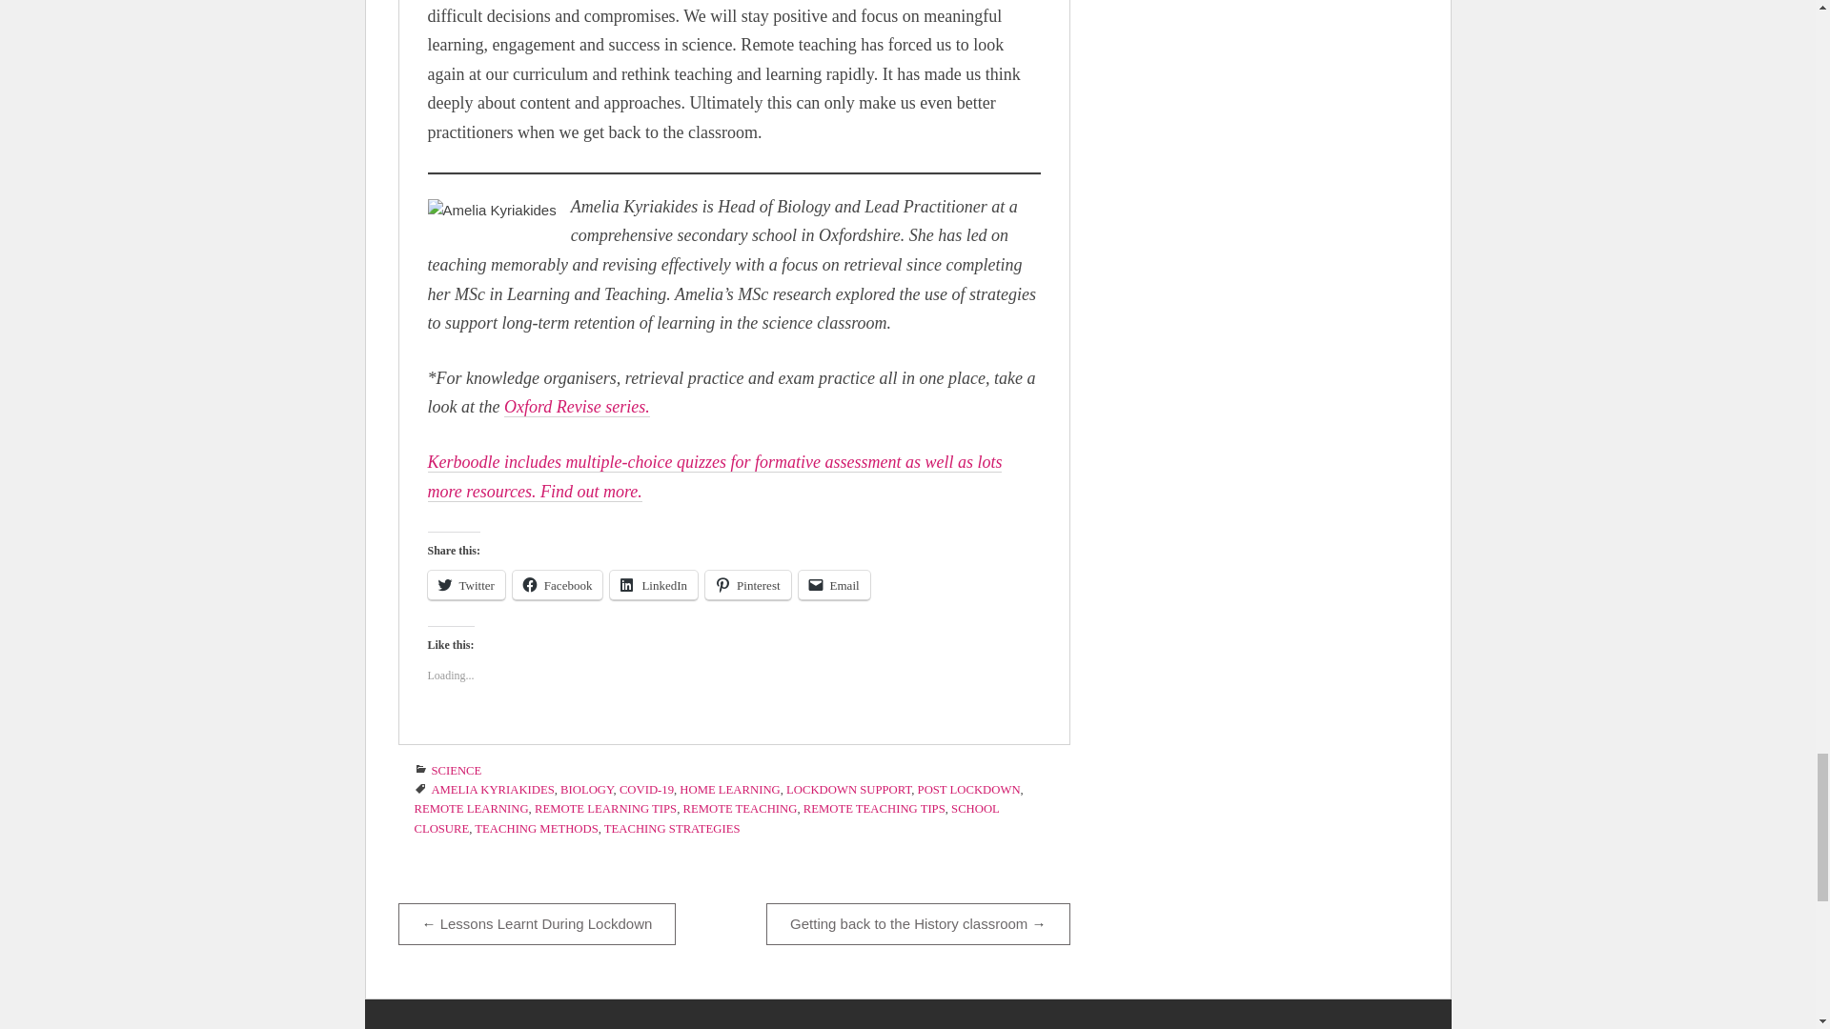 This screenshot has width=1830, height=1029. I want to click on Click to share on Twitter, so click(465, 585).